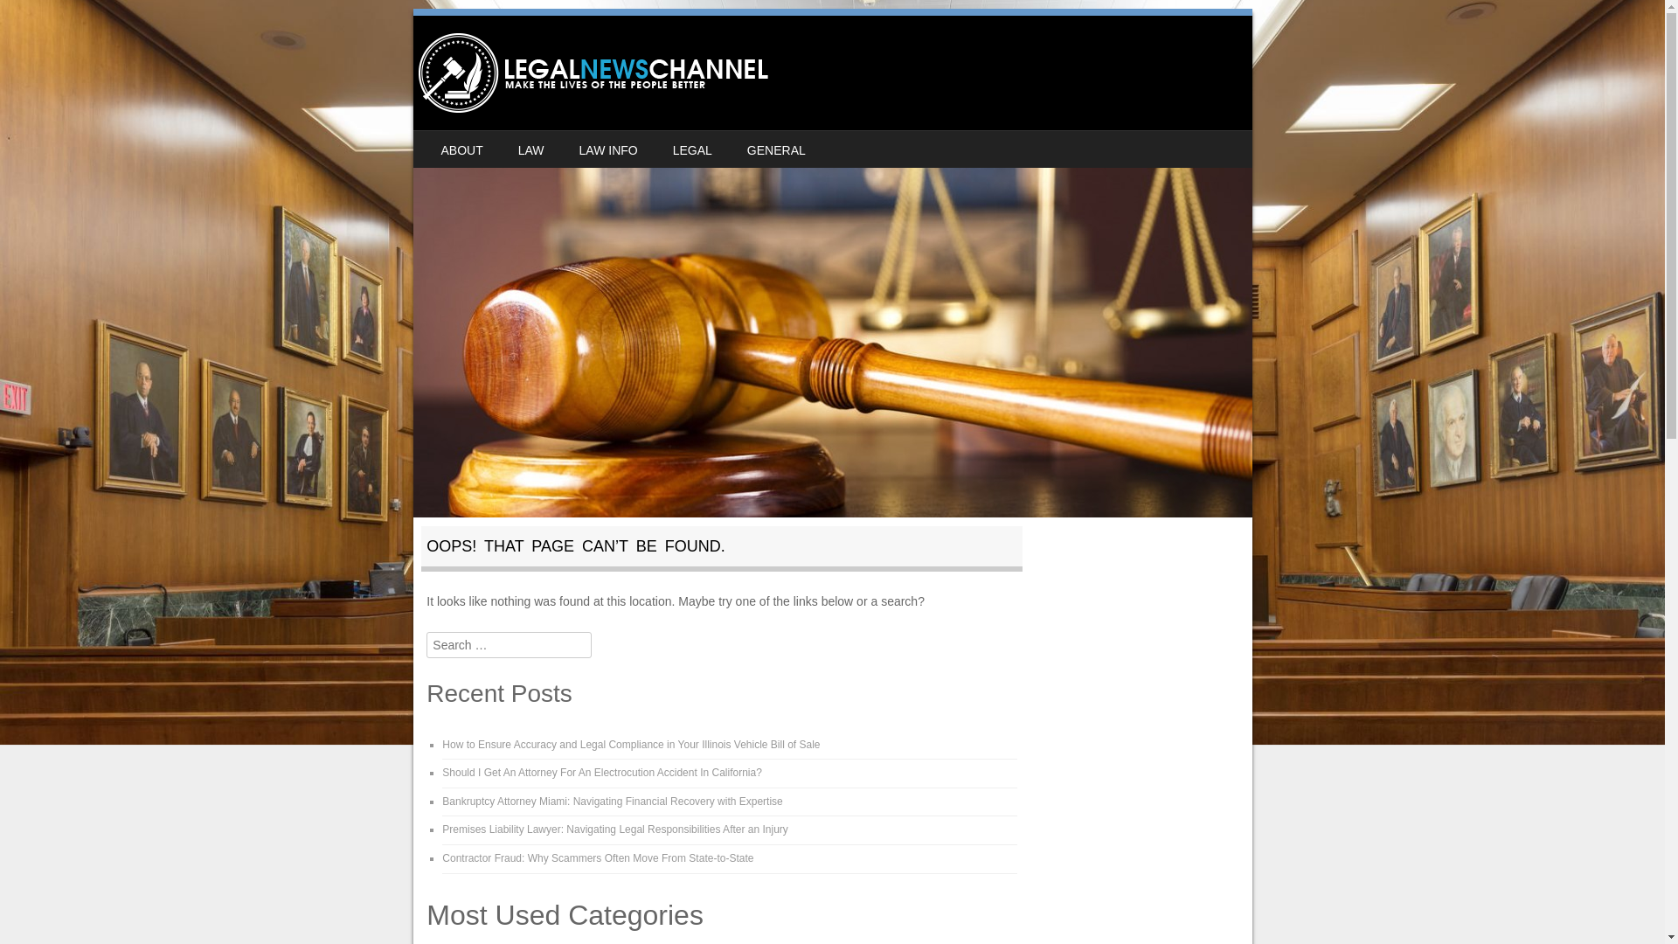 This screenshot has width=1678, height=944. What do you see at coordinates (608, 149) in the screenshot?
I see `LAW INFO` at bounding box center [608, 149].